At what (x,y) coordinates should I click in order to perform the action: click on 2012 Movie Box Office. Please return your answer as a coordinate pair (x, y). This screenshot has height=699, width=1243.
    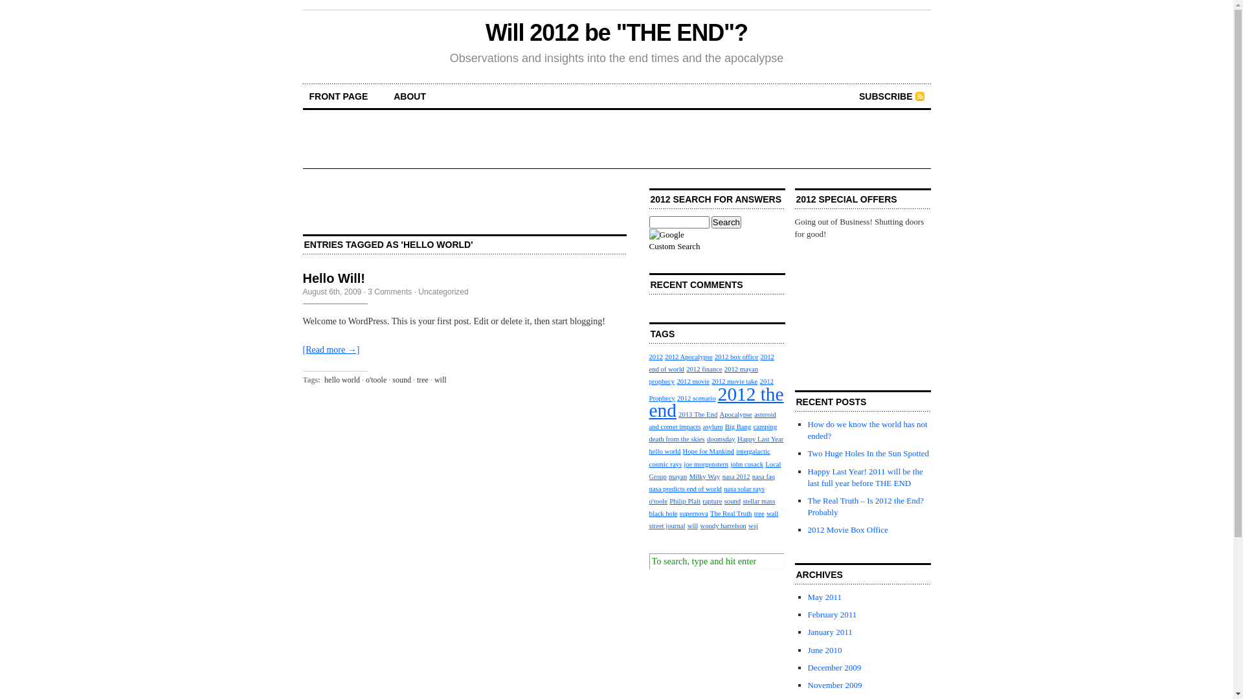
    Looking at the image, I should click on (848, 529).